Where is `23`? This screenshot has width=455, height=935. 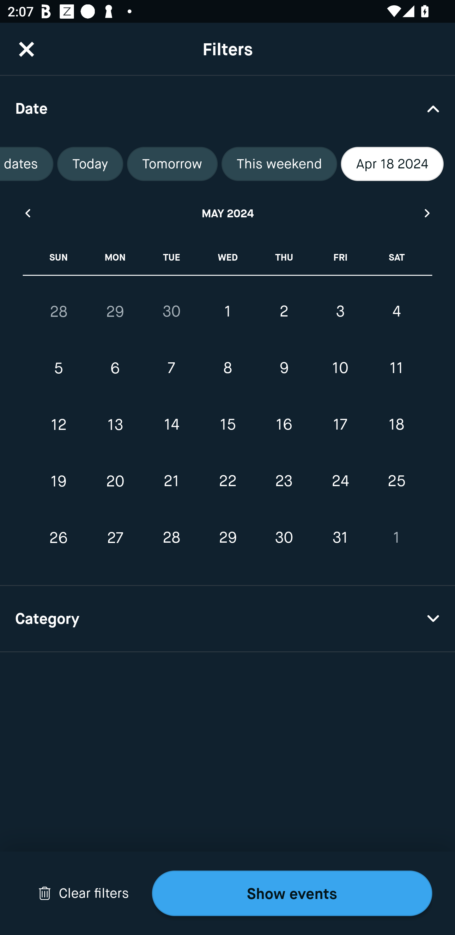 23 is located at coordinates (284, 481).